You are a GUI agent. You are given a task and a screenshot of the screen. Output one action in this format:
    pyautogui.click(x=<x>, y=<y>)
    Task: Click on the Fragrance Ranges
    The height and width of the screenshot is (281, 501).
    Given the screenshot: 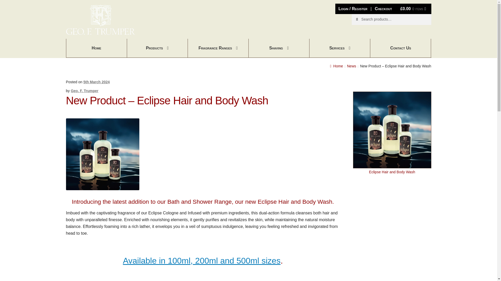 What is the action you would take?
    pyautogui.click(x=218, y=48)
    